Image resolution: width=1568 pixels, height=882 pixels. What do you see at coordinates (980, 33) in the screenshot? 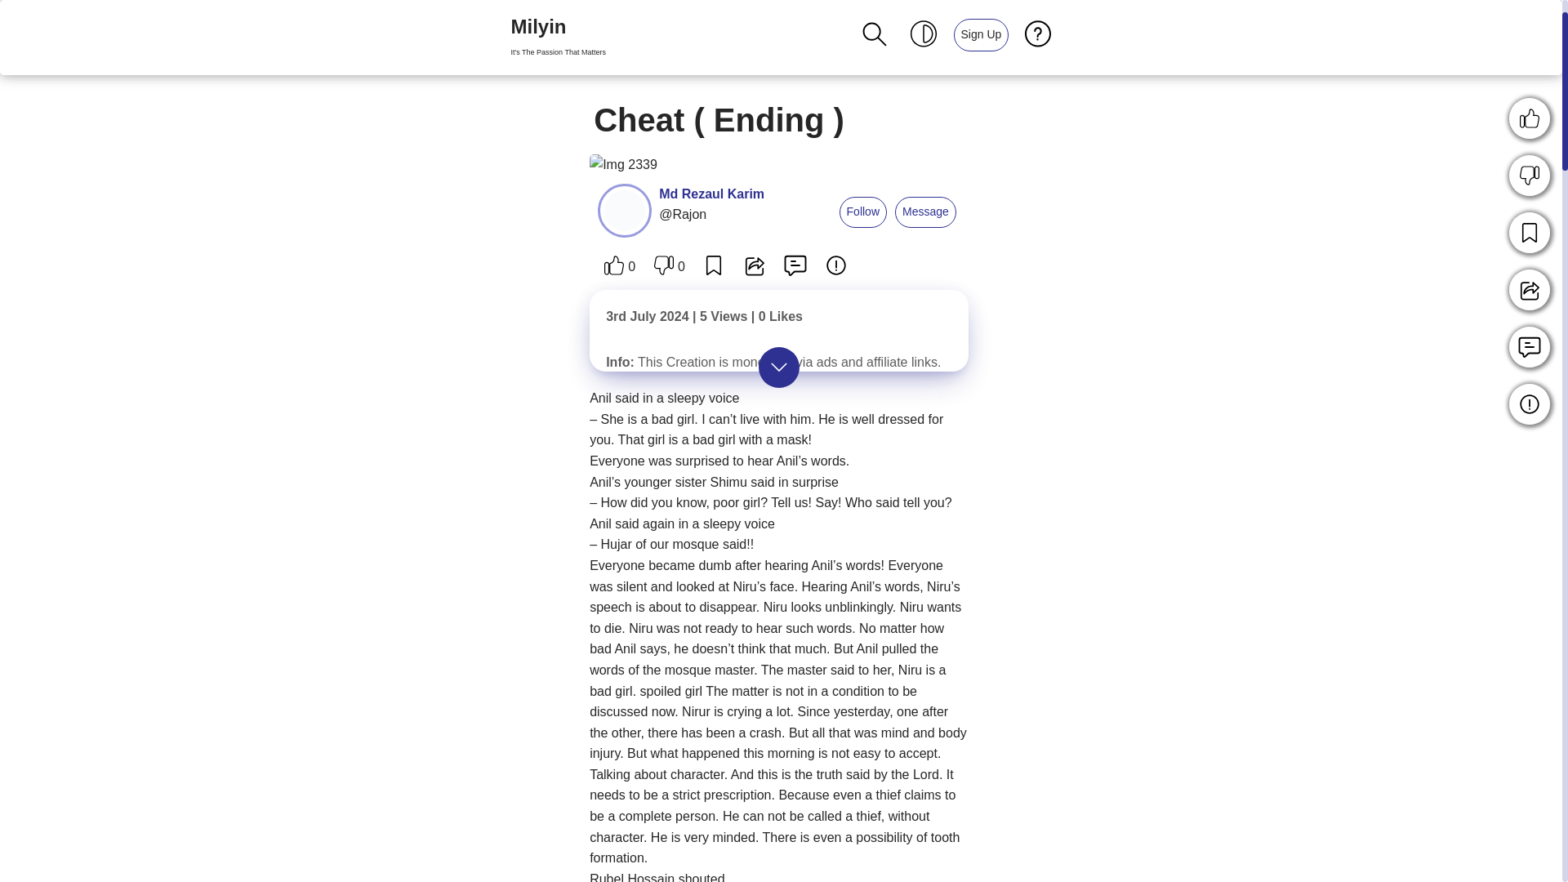
I see `Sign Up` at bounding box center [980, 33].